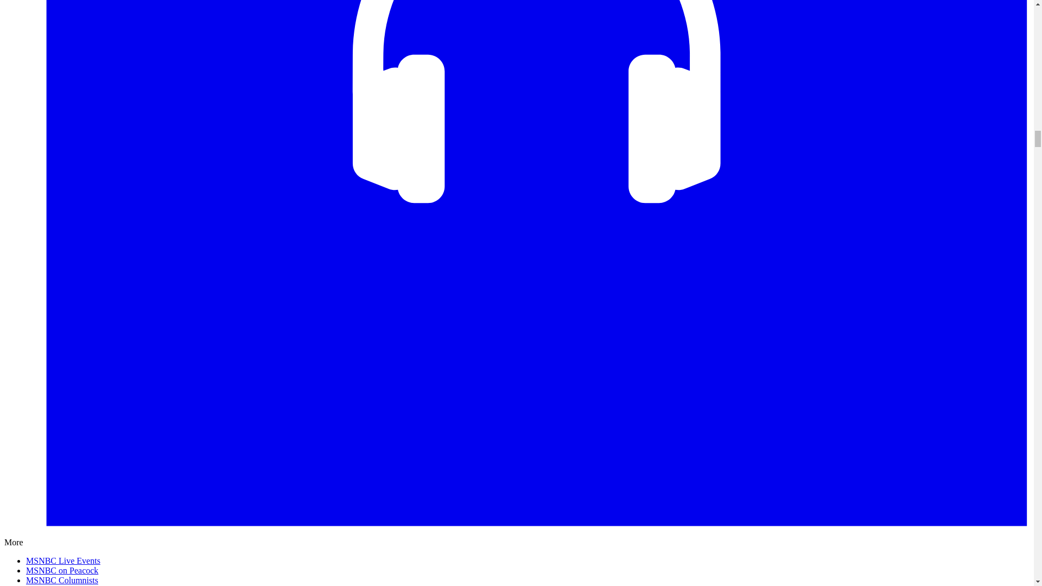  I want to click on MSNBC on Peacock, so click(62, 570).